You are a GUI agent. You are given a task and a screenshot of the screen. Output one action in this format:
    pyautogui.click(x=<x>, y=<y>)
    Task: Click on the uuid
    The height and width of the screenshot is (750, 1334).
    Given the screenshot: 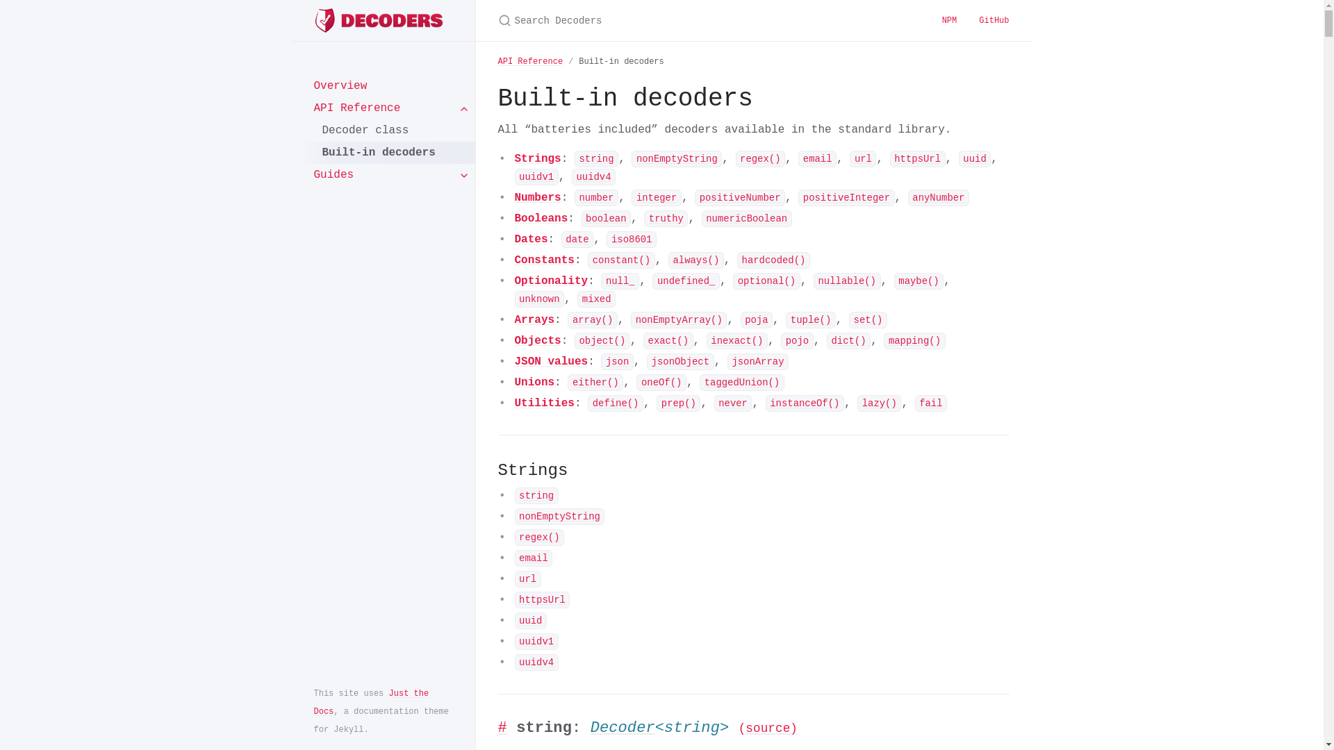 What is the action you would take?
    pyautogui.click(x=975, y=159)
    